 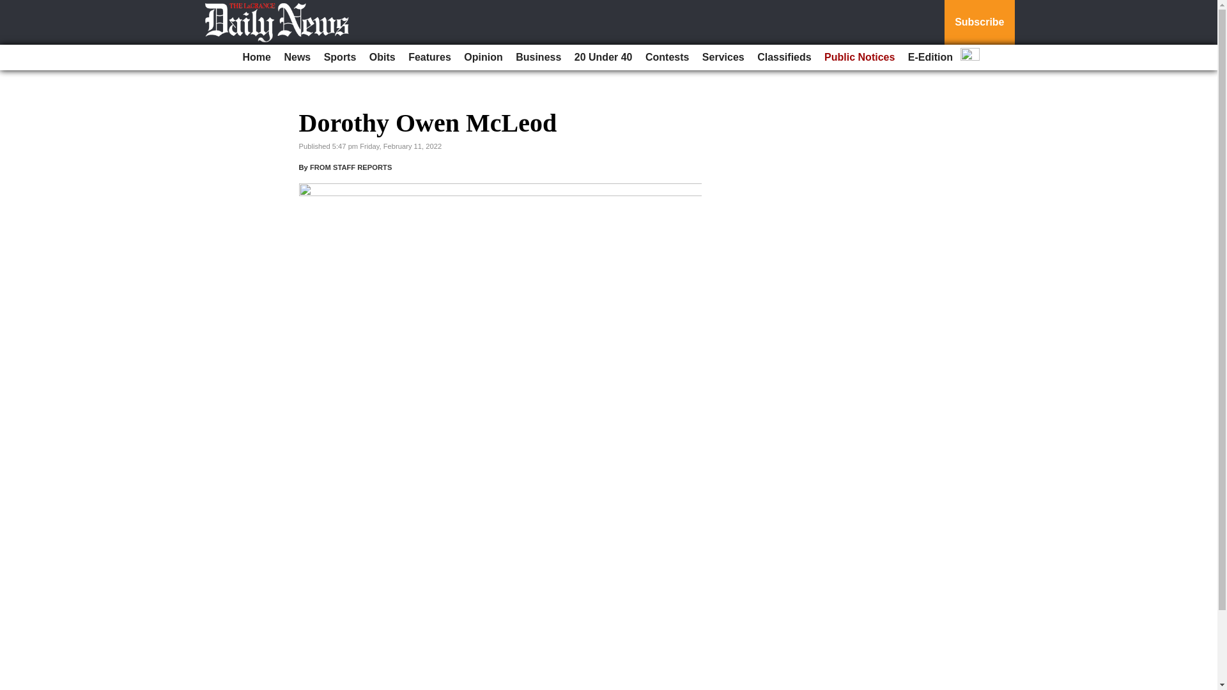 What do you see at coordinates (429, 57) in the screenshot?
I see `Features` at bounding box center [429, 57].